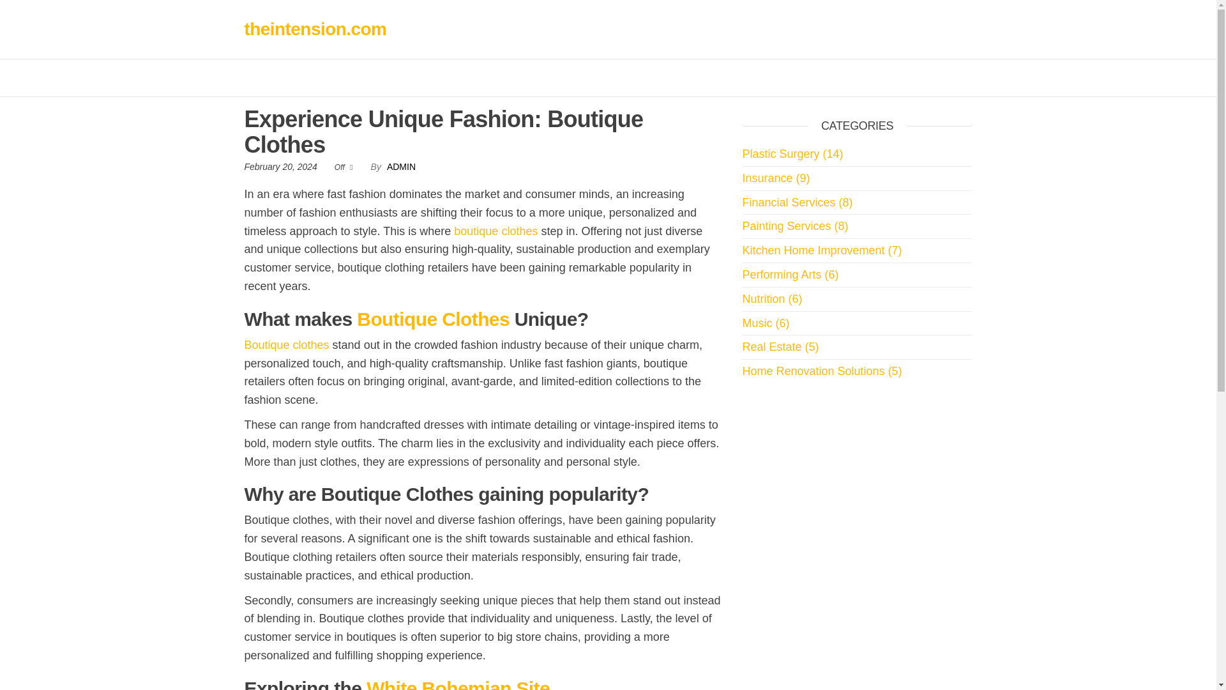  Describe the element at coordinates (458, 684) in the screenshot. I see `White Bohemian Site` at that location.